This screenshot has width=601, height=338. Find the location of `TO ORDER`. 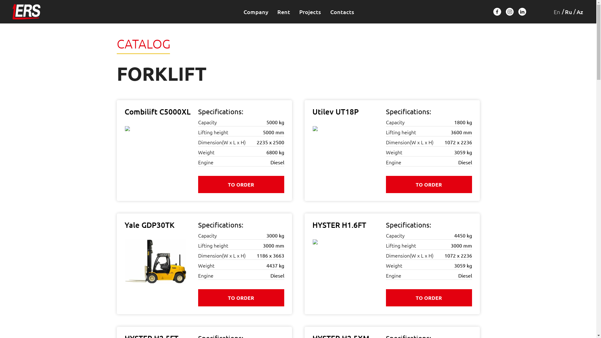

TO ORDER is located at coordinates (241, 185).